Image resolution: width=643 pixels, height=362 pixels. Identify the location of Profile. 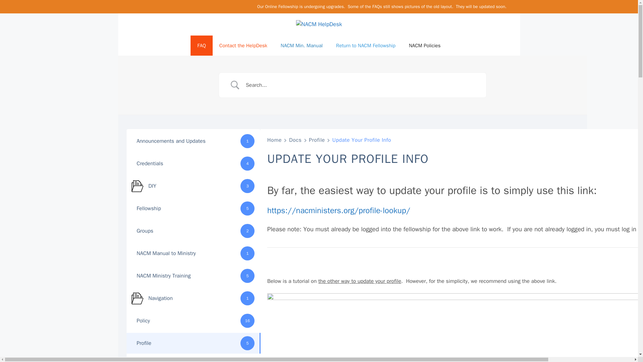
(317, 140).